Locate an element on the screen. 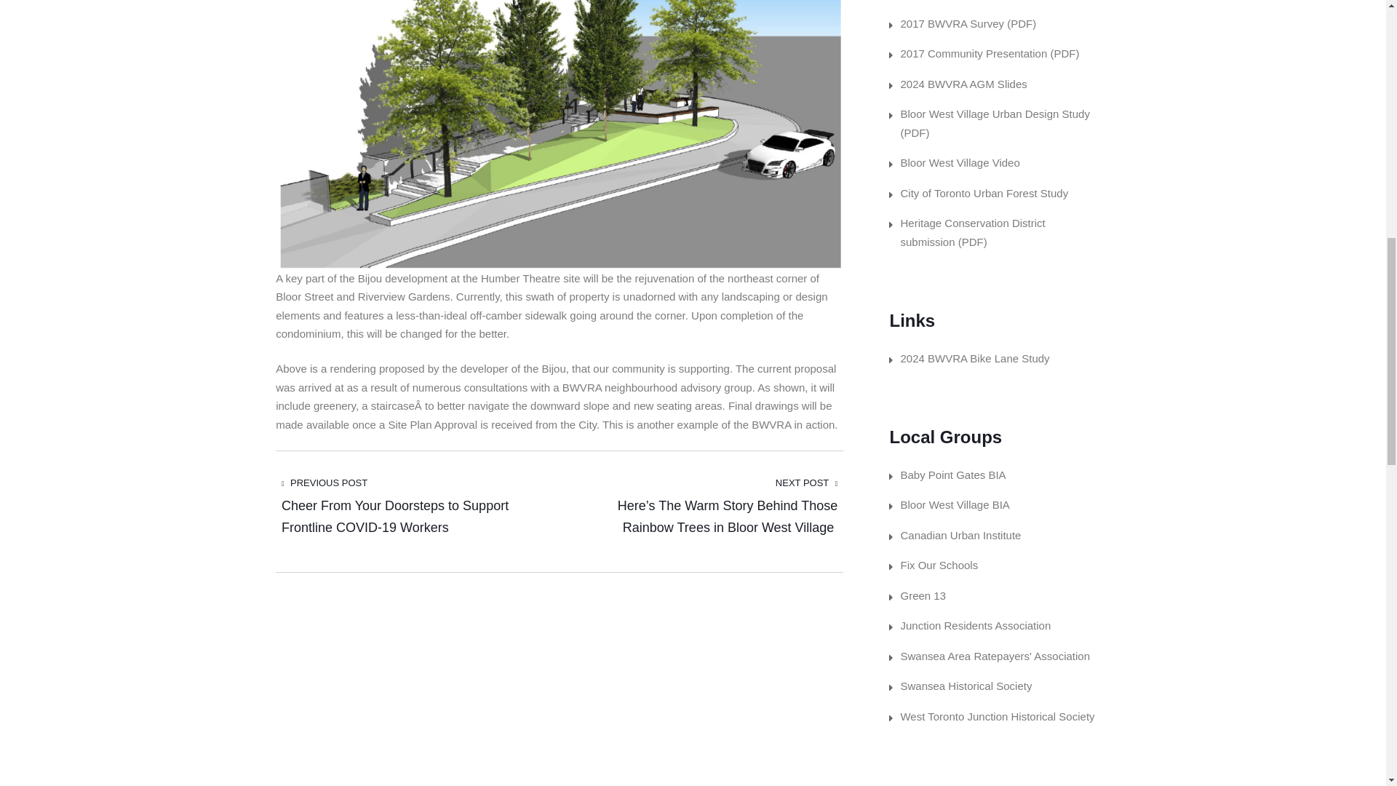 Image resolution: width=1397 pixels, height=786 pixels. City of Toronto Urban Forest Study is located at coordinates (984, 194).